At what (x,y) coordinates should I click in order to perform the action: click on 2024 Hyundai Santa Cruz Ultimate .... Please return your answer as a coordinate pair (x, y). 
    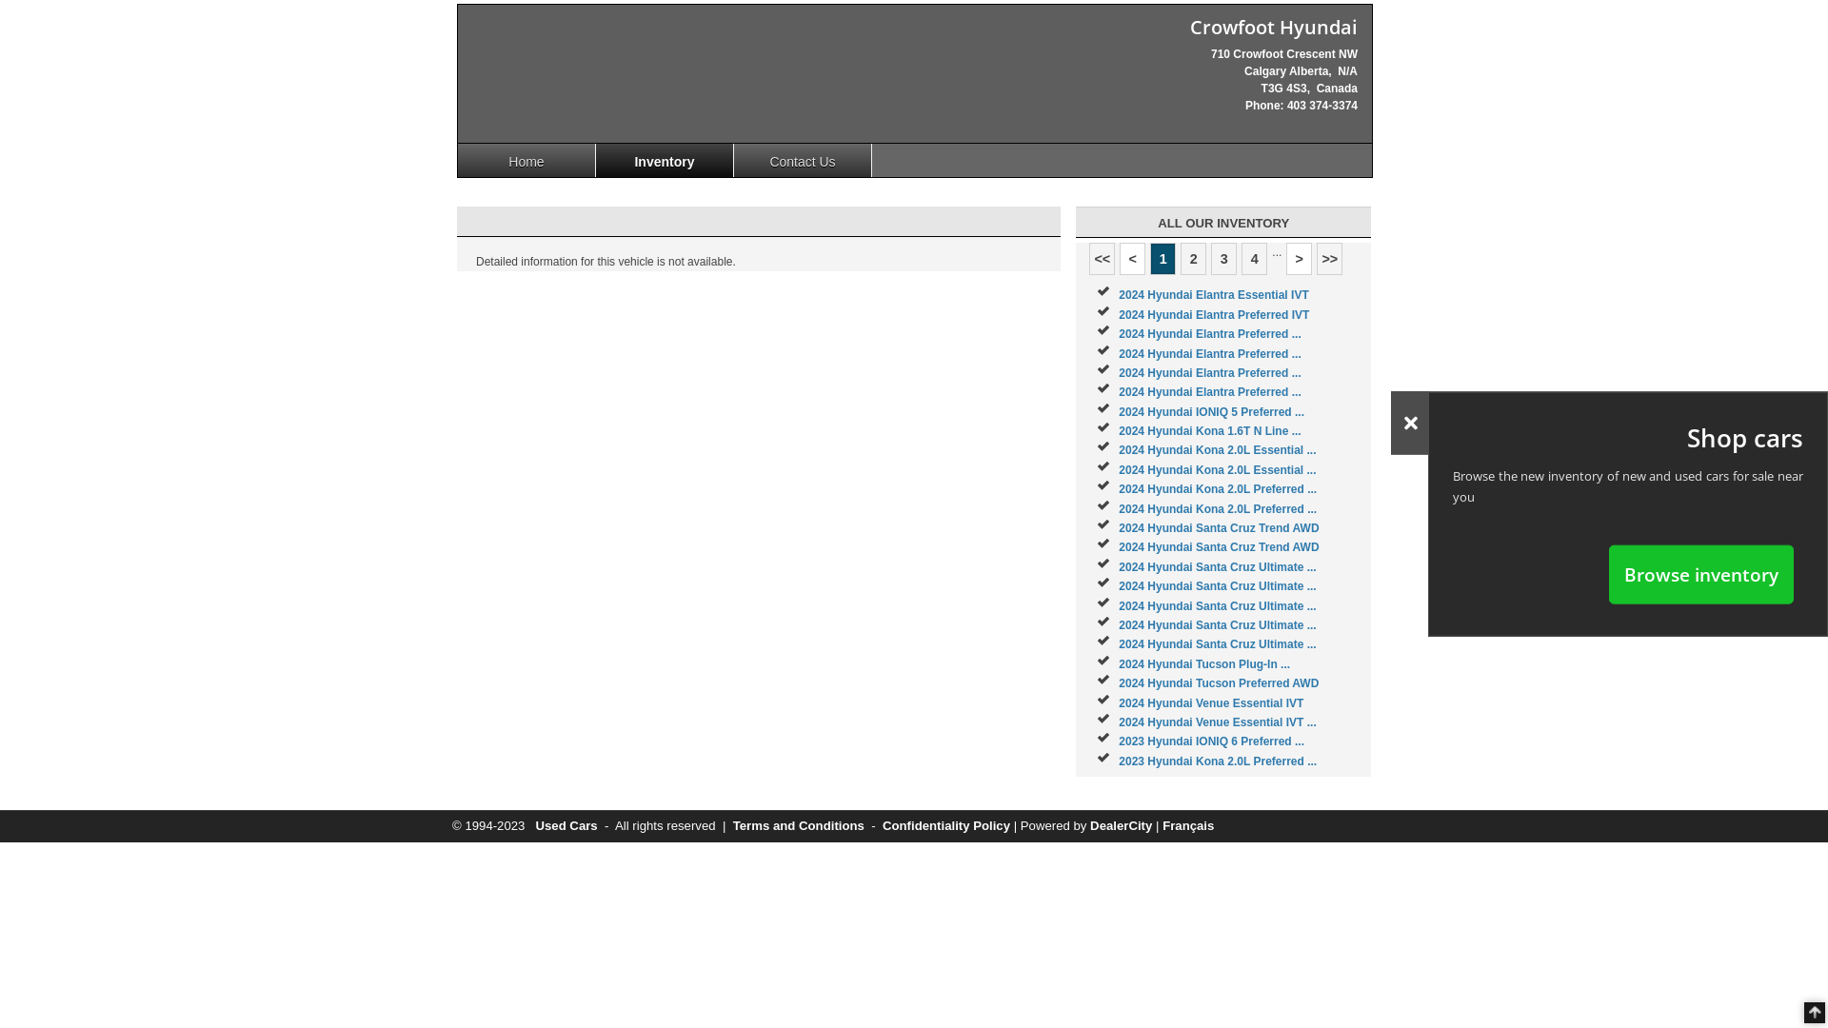
    Looking at the image, I should click on (1217, 567).